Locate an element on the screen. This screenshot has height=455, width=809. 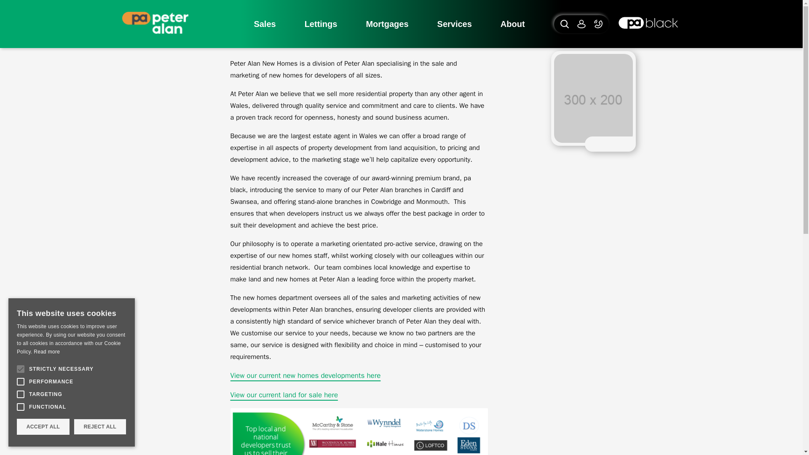
Lettings is located at coordinates (321, 24).